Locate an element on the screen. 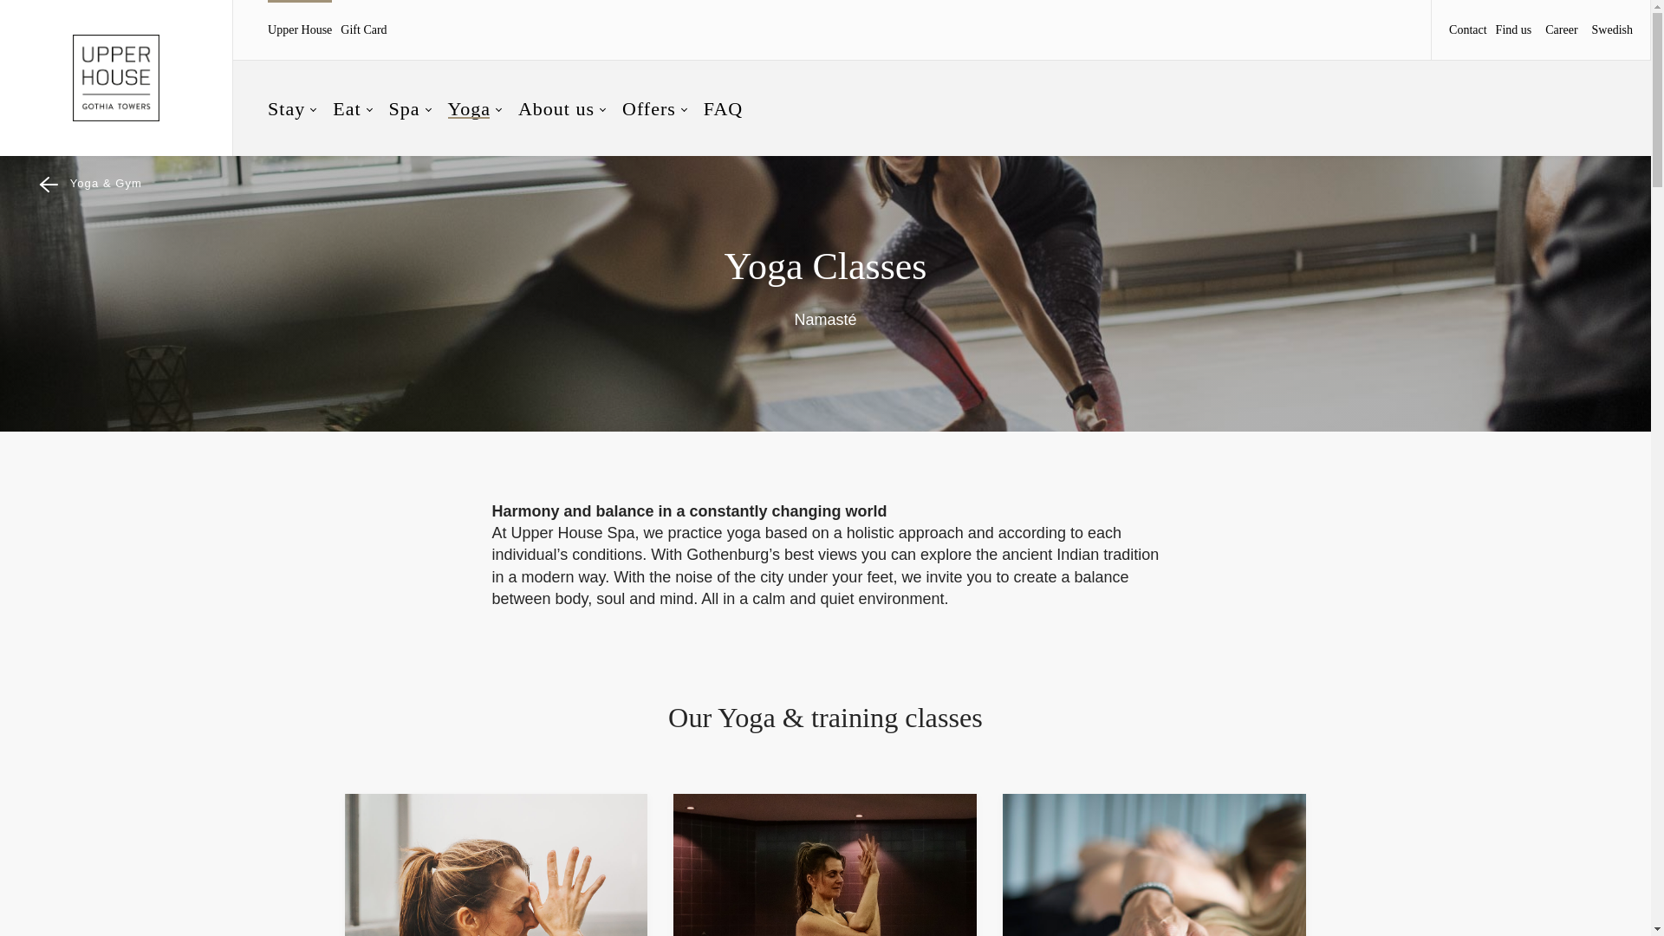 The image size is (1664, 936). Find us is located at coordinates (1514, 31).